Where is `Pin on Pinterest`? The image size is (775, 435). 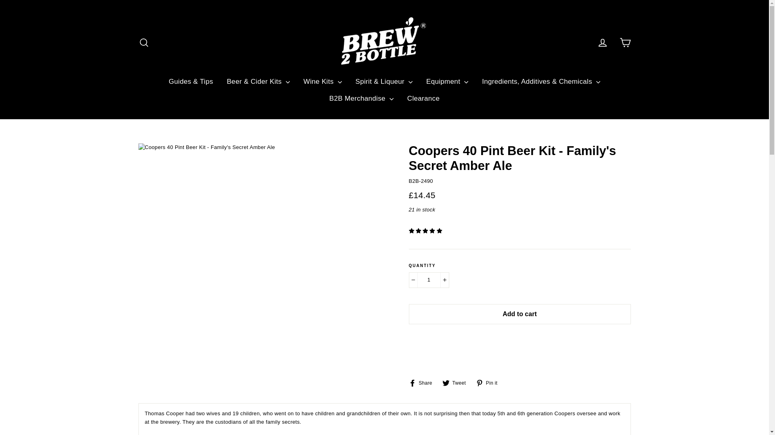 Pin on Pinterest is located at coordinates (489, 383).